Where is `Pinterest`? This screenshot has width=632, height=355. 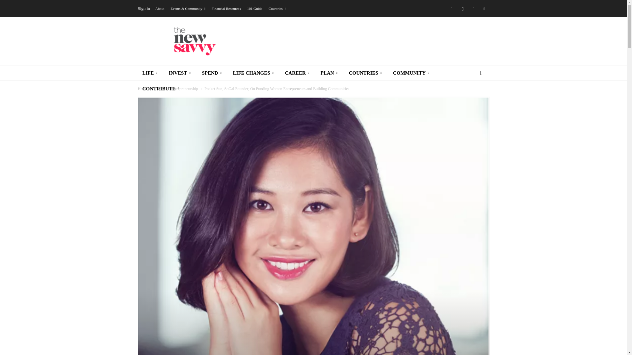
Pinterest is located at coordinates (484, 8).